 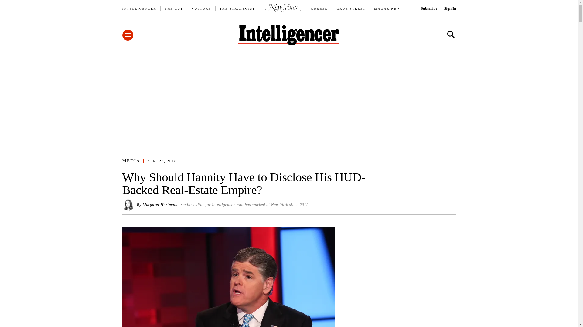 I want to click on Subscribe, so click(x=429, y=8).